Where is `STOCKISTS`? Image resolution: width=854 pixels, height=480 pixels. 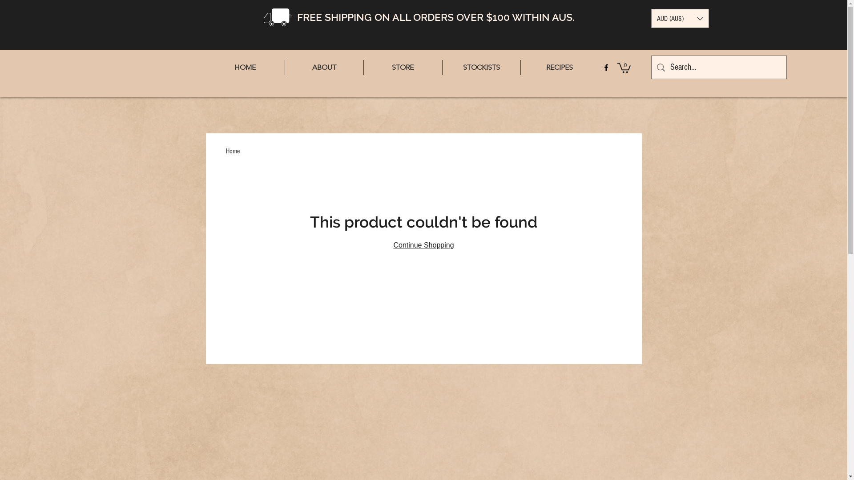 STOCKISTS is located at coordinates (481, 68).